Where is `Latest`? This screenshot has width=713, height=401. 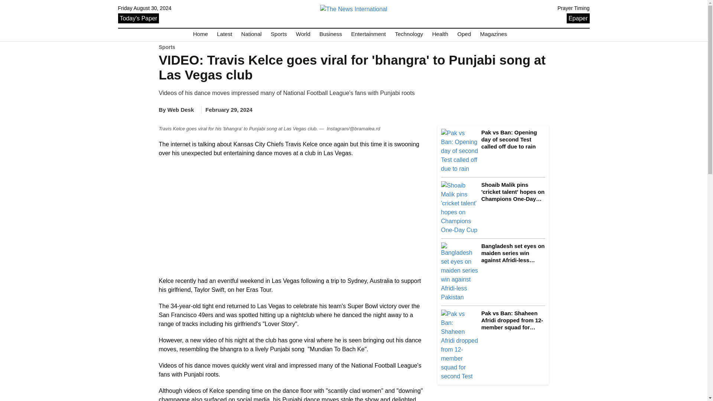 Latest is located at coordinates (224, 34).